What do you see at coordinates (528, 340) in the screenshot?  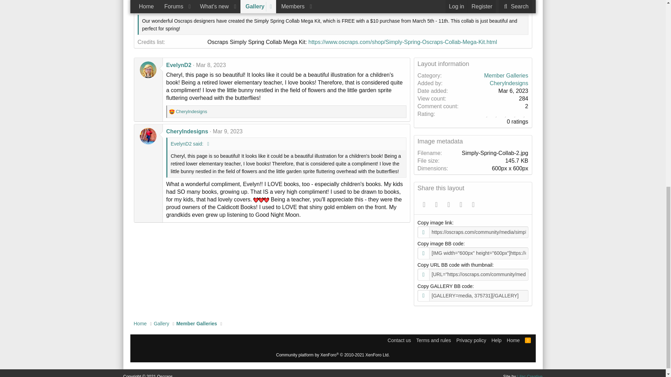 I see `RSS` at bounding box center [528, 340].